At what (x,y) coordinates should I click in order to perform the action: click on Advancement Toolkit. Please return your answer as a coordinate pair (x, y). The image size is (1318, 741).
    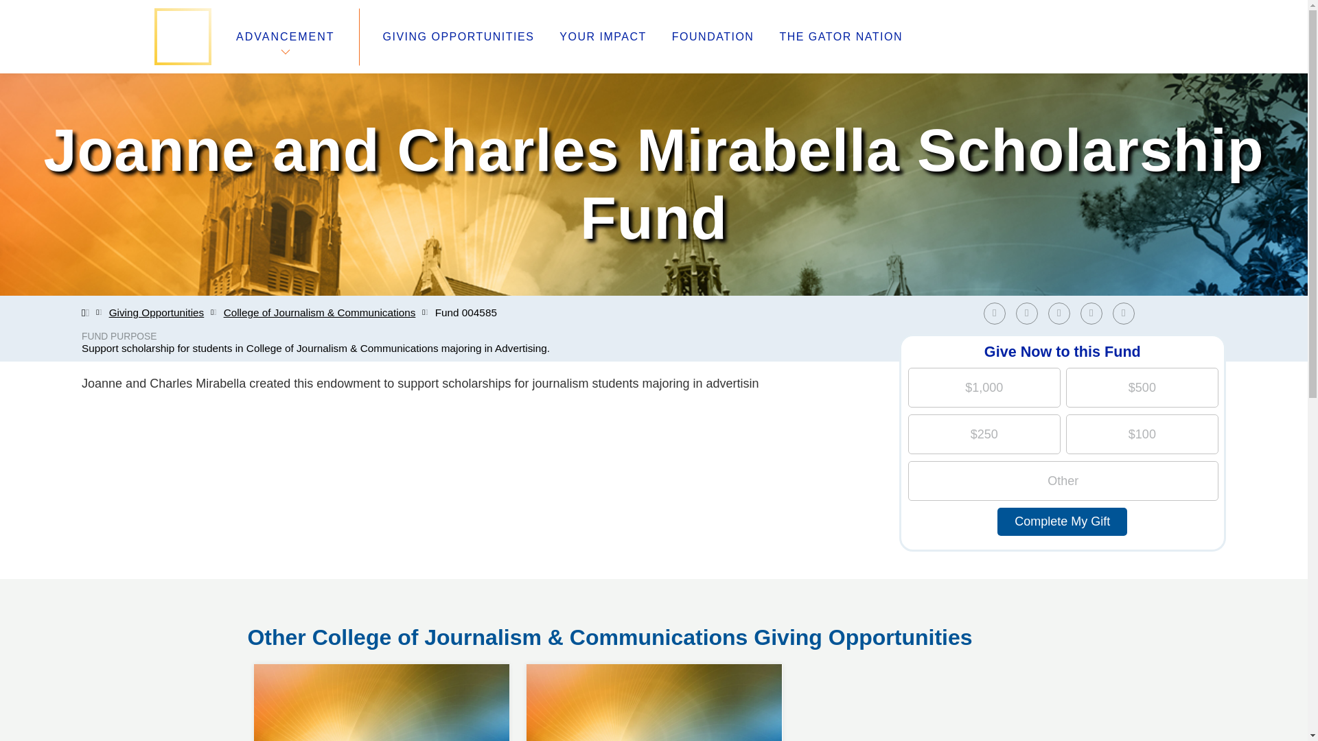
    Looking at the image, I should click on (512, 622).